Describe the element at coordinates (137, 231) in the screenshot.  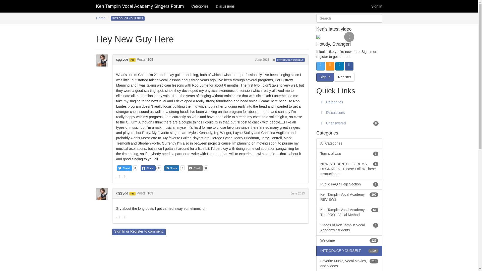
I see `Register` at that location.